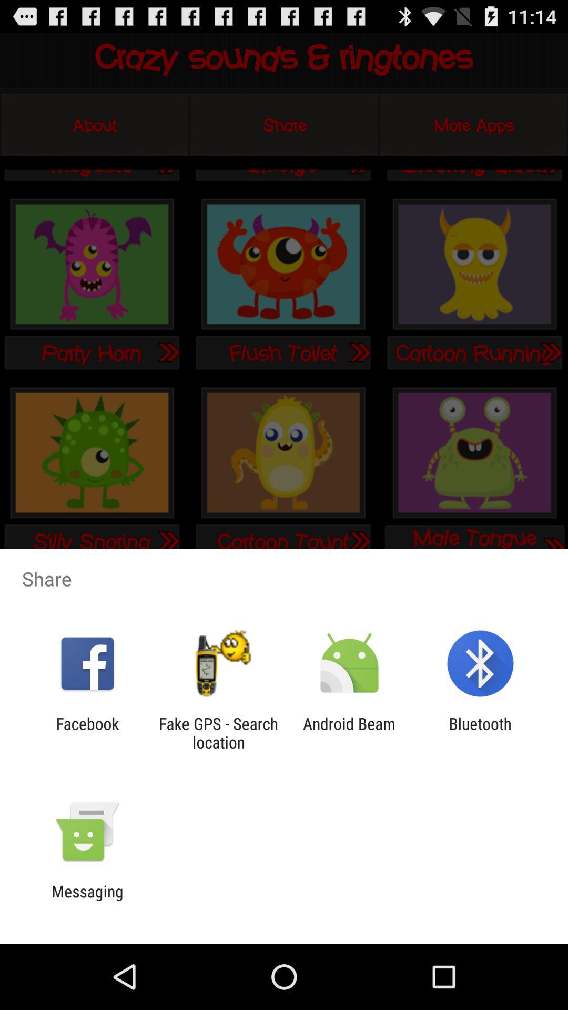  What do you see at coordinates (349, 733) in the screenshot?
I see `press item to the left of bluetooth app` at bounding box center [349, 733].